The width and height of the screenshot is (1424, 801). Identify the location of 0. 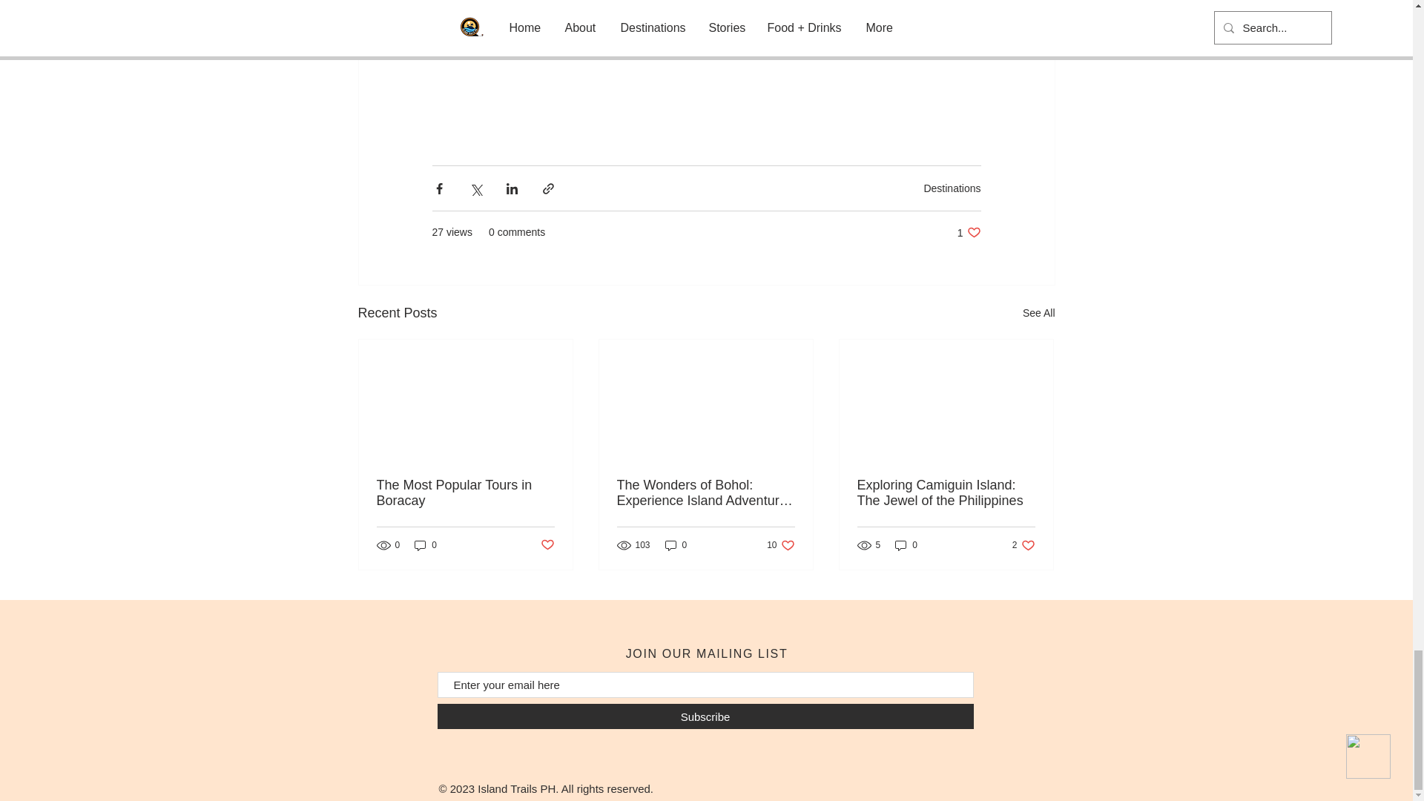
(906, 545).